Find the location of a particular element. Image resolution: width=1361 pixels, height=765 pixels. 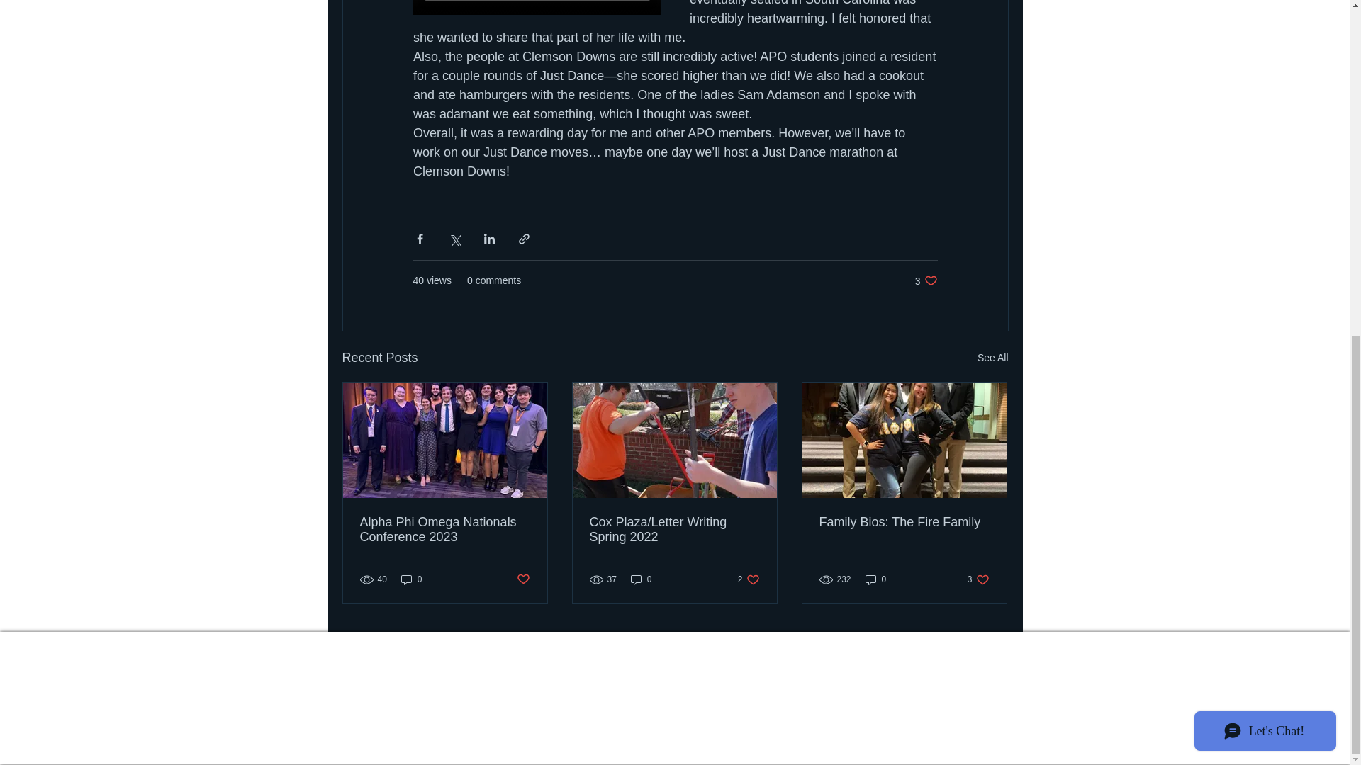

Post not marked as liked is located at coordinates (522, 579).